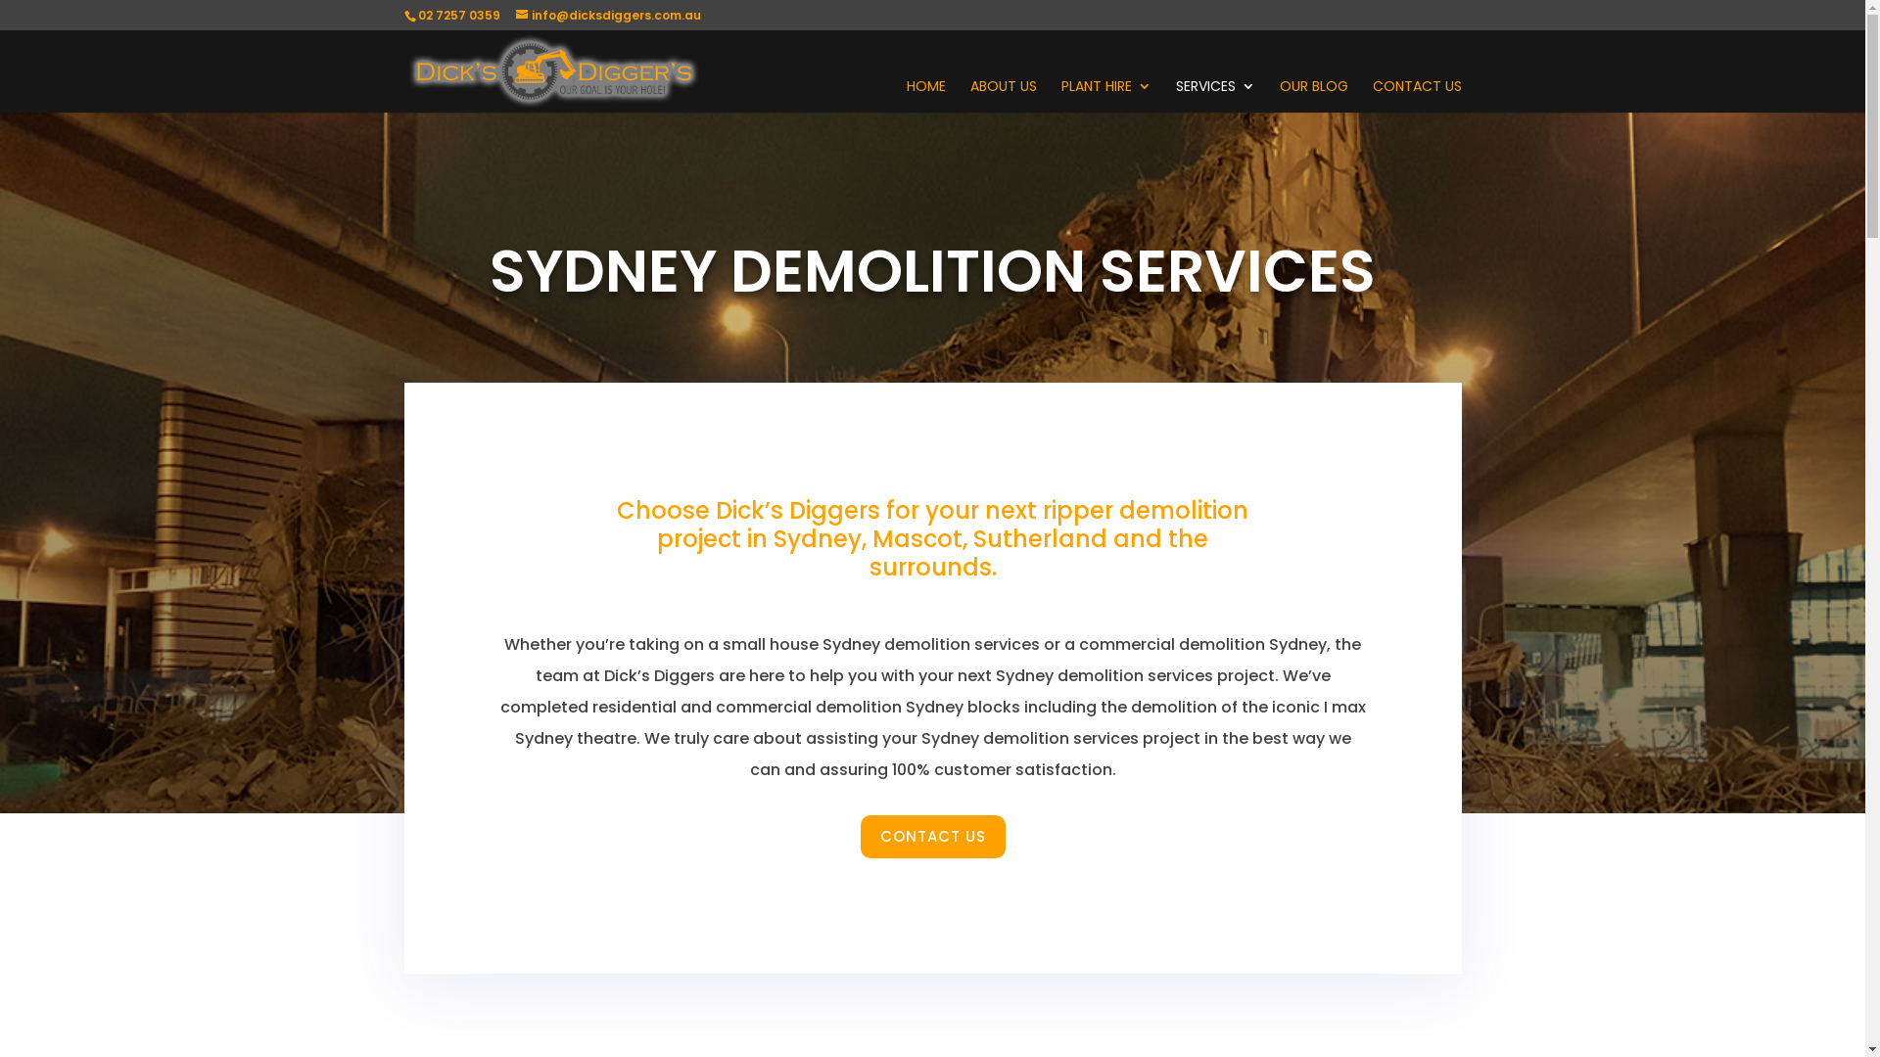 The image size is (1880, 1057). I want to click on ABOUT US, so click(1003, 96).